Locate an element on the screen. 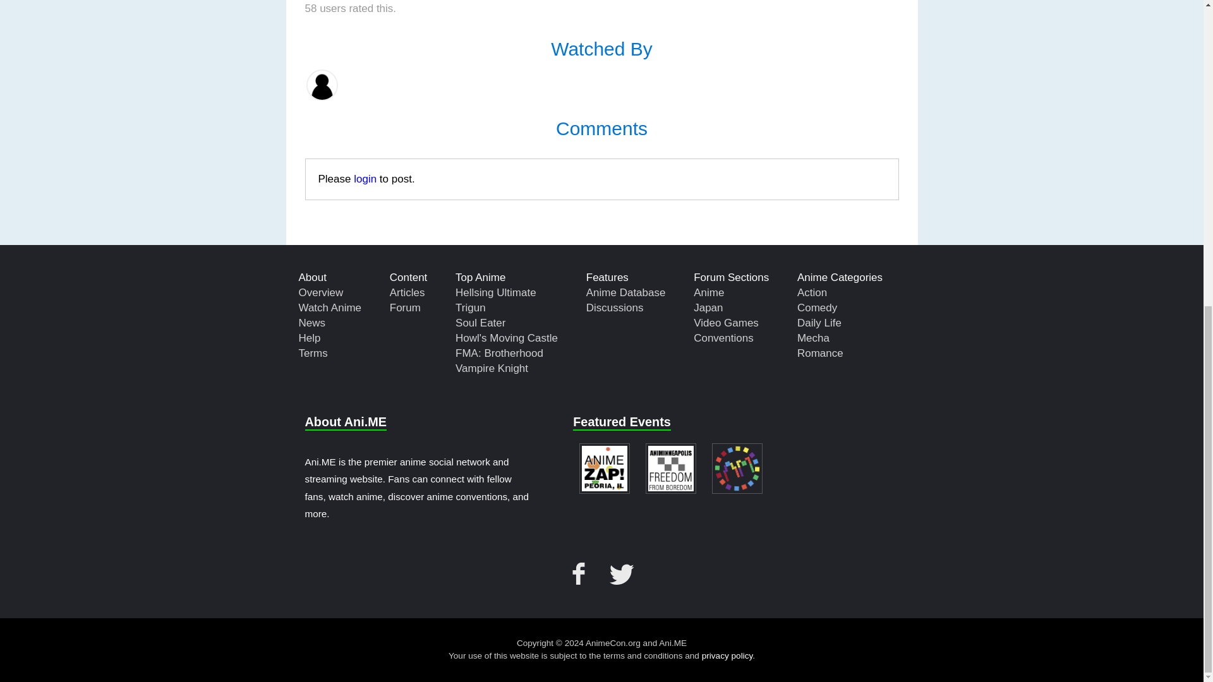 This screenshot has height=682, width=1213. Overview is located at coordinates (321, 292).